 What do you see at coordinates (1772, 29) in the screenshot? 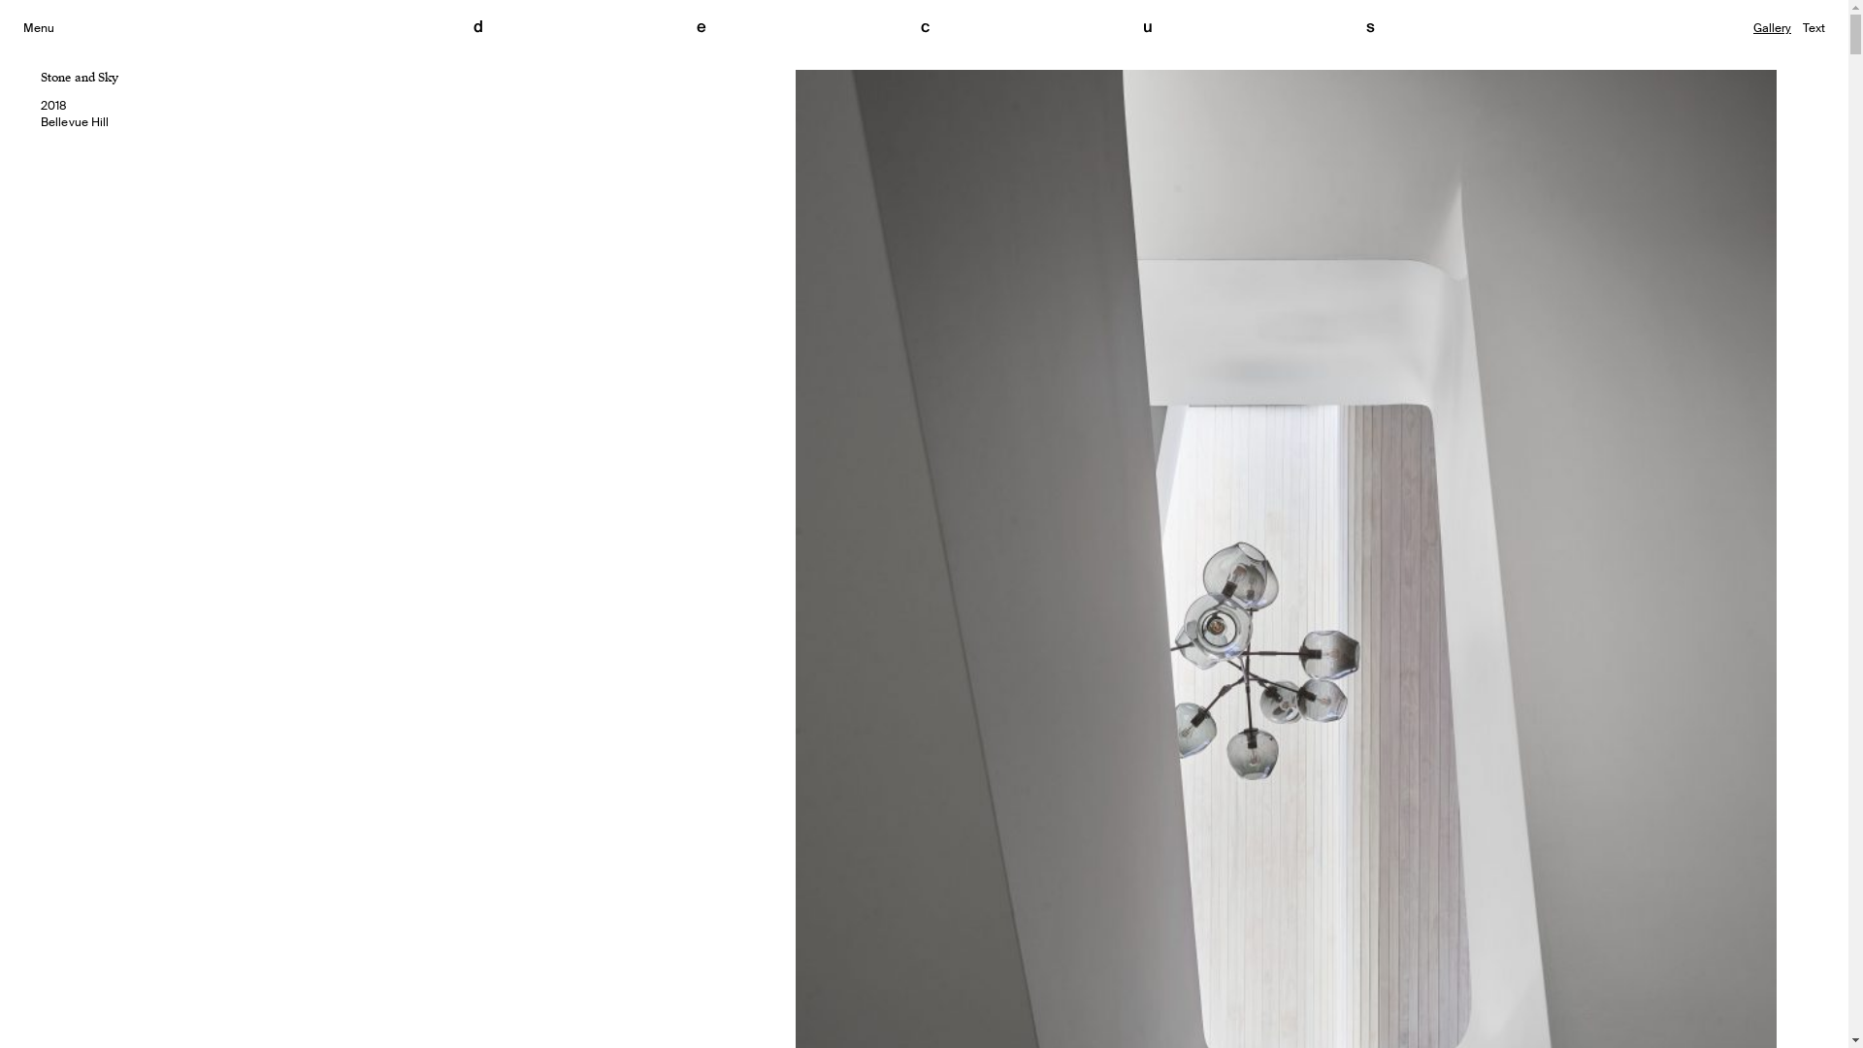
I see `Gallery` at bounding box center [1772, 29].